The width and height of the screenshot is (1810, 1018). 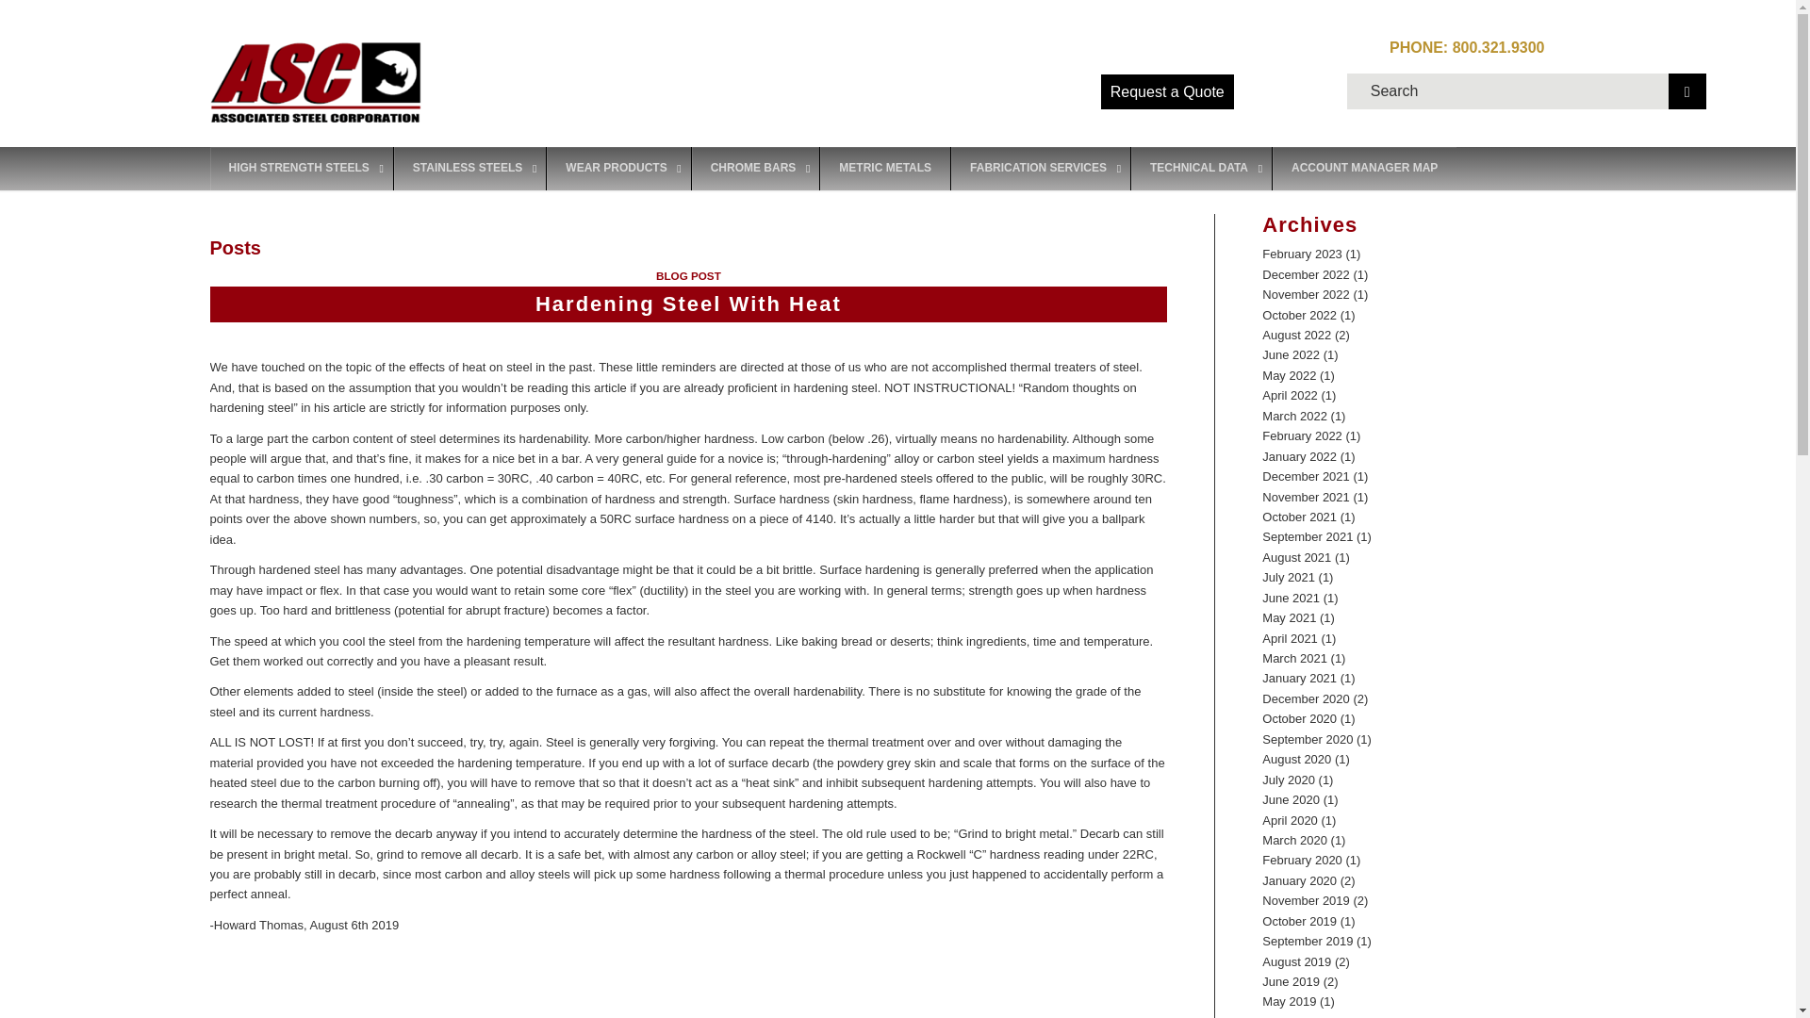 What do you see at coordinates (1201, 168) in the screenshot?
I see `TECHNICAL DATA` at bounding box center [1201, 168].